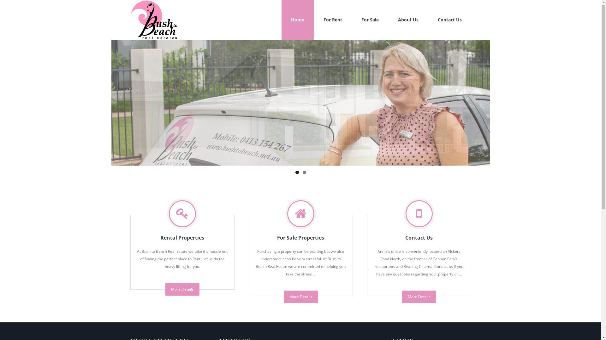 The image size is (606, 340). I want to click on More Details, so click(300, 297).